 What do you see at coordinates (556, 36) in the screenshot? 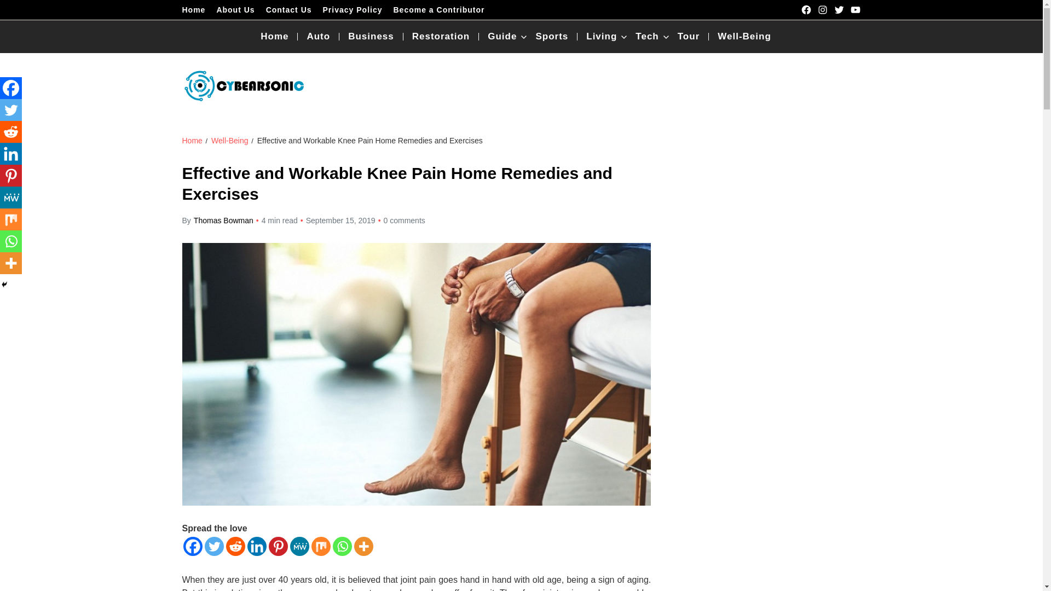
I see `Sports` at bounding box center [556, 36].